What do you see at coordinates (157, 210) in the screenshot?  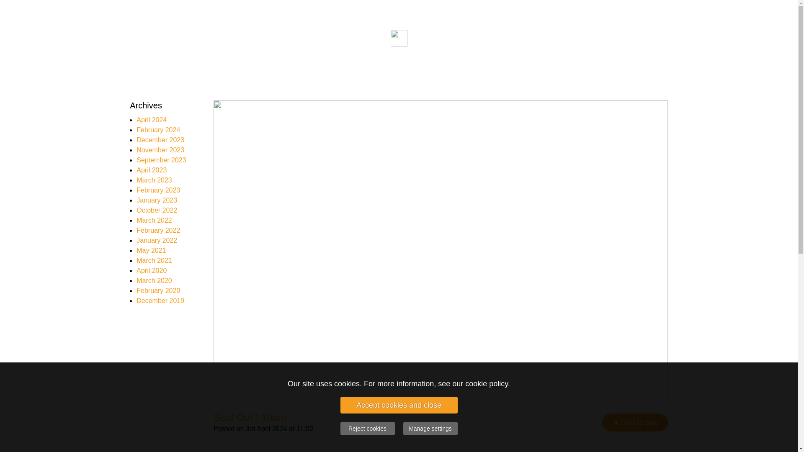 I see `October 2022` at bounding box center [157, 210].